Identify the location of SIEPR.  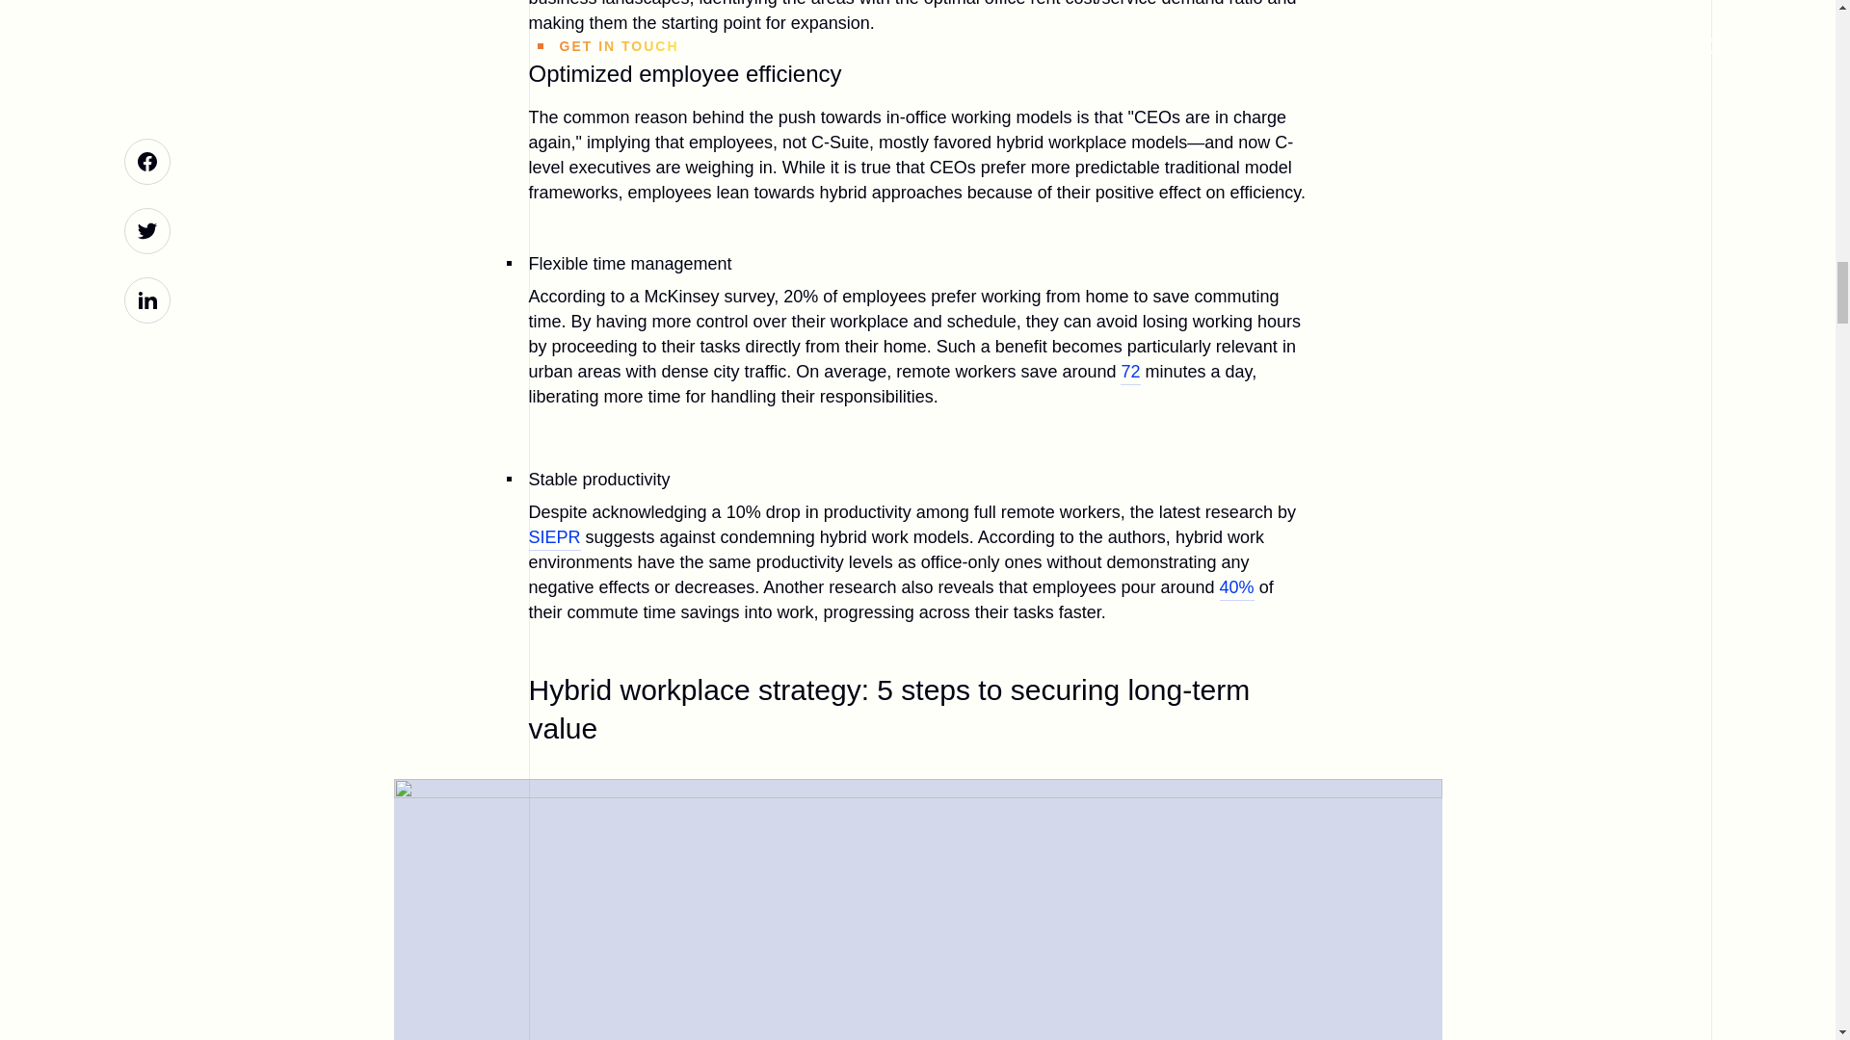
(553, 539).